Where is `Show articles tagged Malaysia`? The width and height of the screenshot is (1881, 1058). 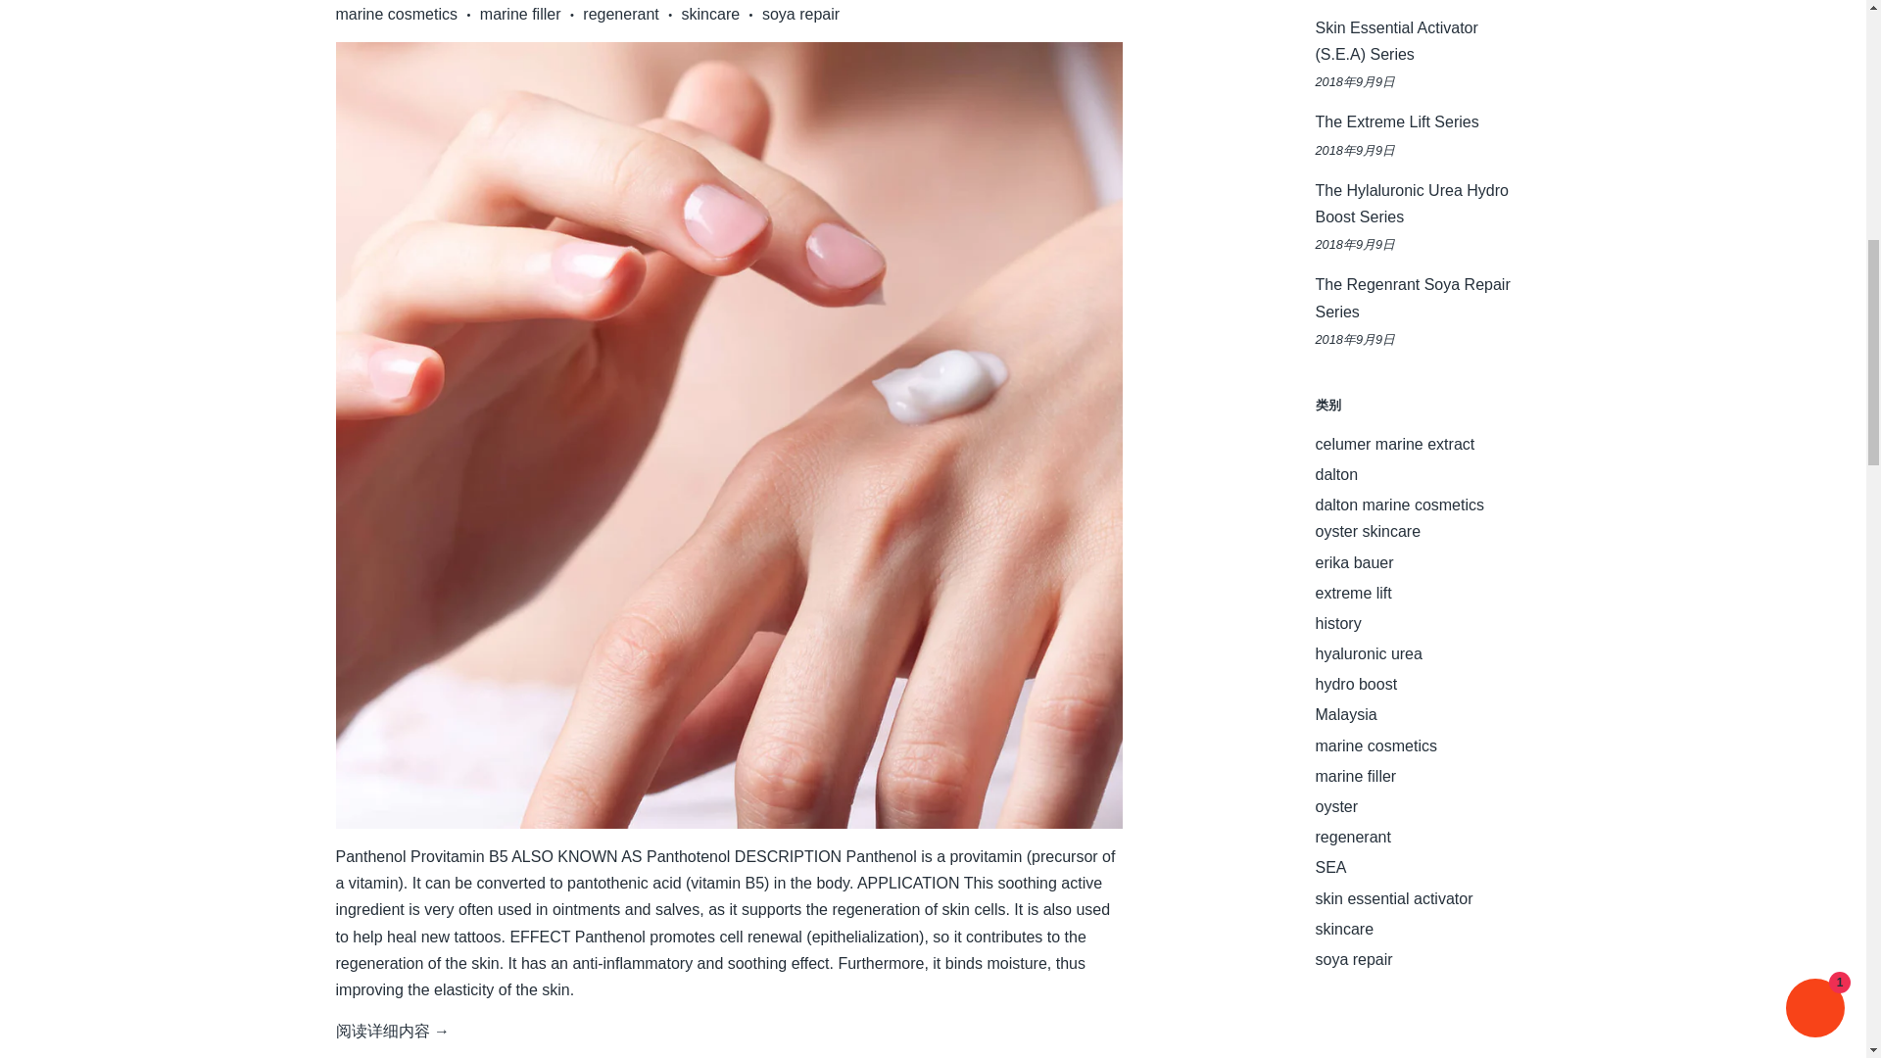
Show articles tagged Malaysia is located at coordinates (1346, 714).